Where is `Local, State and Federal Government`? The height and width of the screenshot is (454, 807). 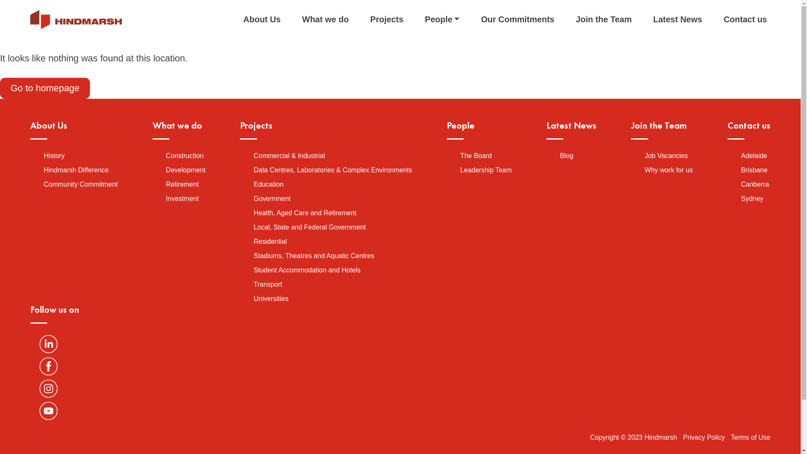
Local, State and Federal Government is located at coordinates (309, 227).